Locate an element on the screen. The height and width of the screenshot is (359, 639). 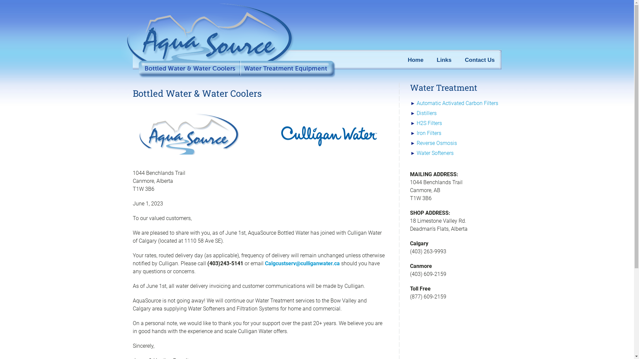
Water Softeners is located at coordinates (435, 153).